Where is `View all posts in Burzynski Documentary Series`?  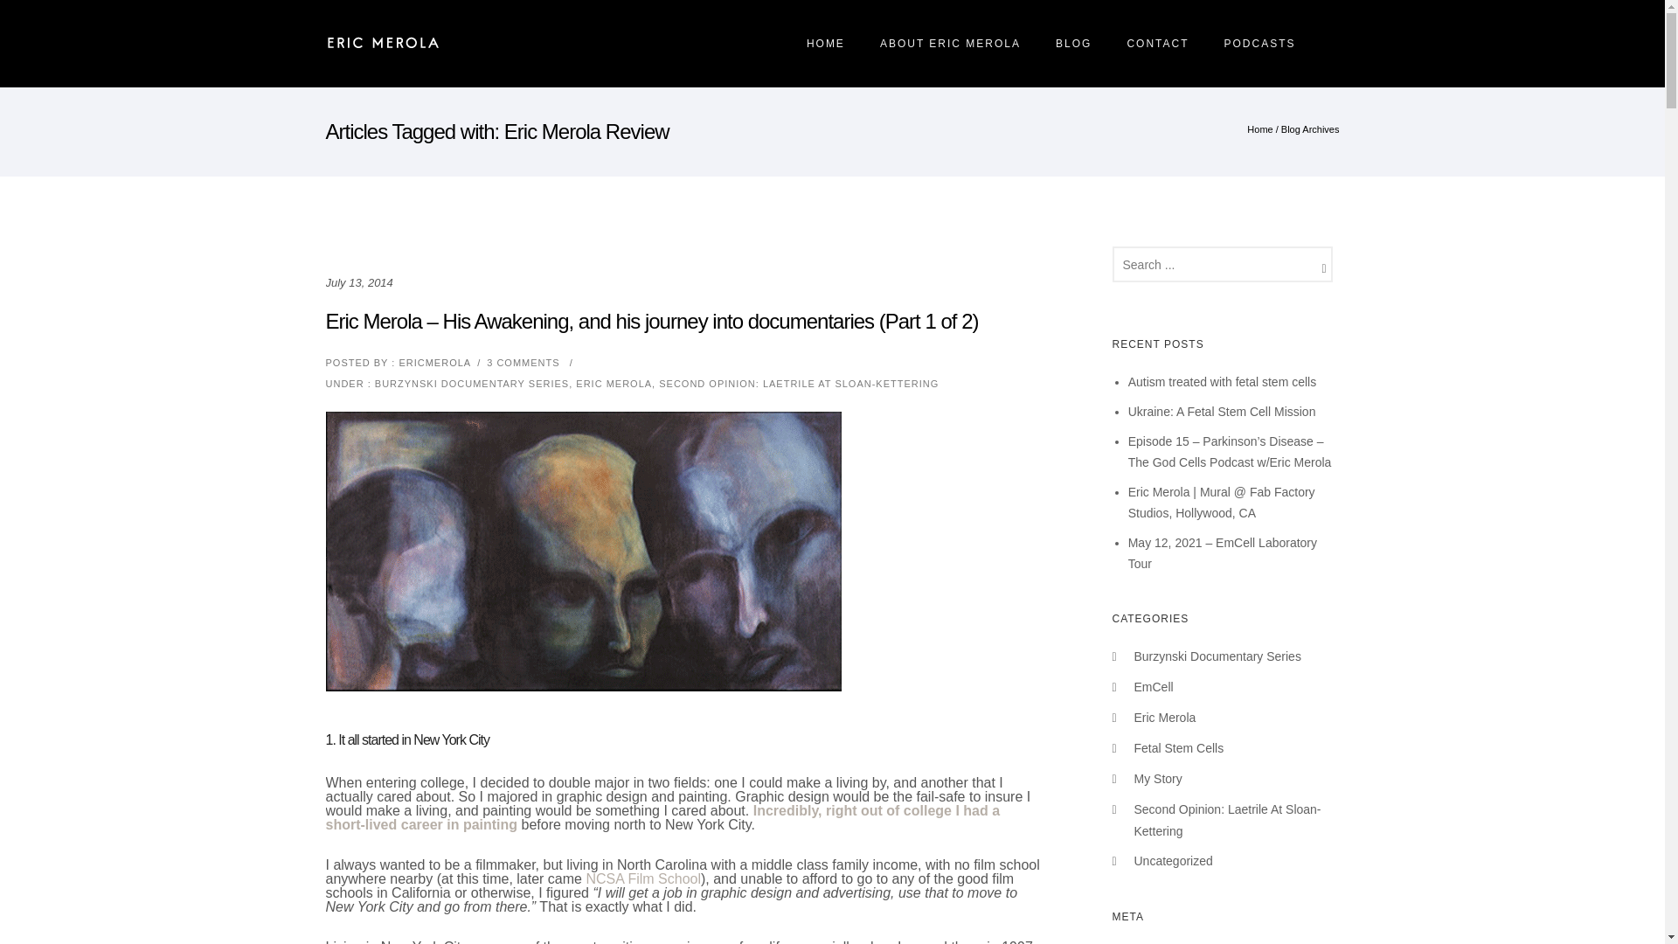
View all posts in Burzynski Documentary Series is located at coordinates (469, 383).